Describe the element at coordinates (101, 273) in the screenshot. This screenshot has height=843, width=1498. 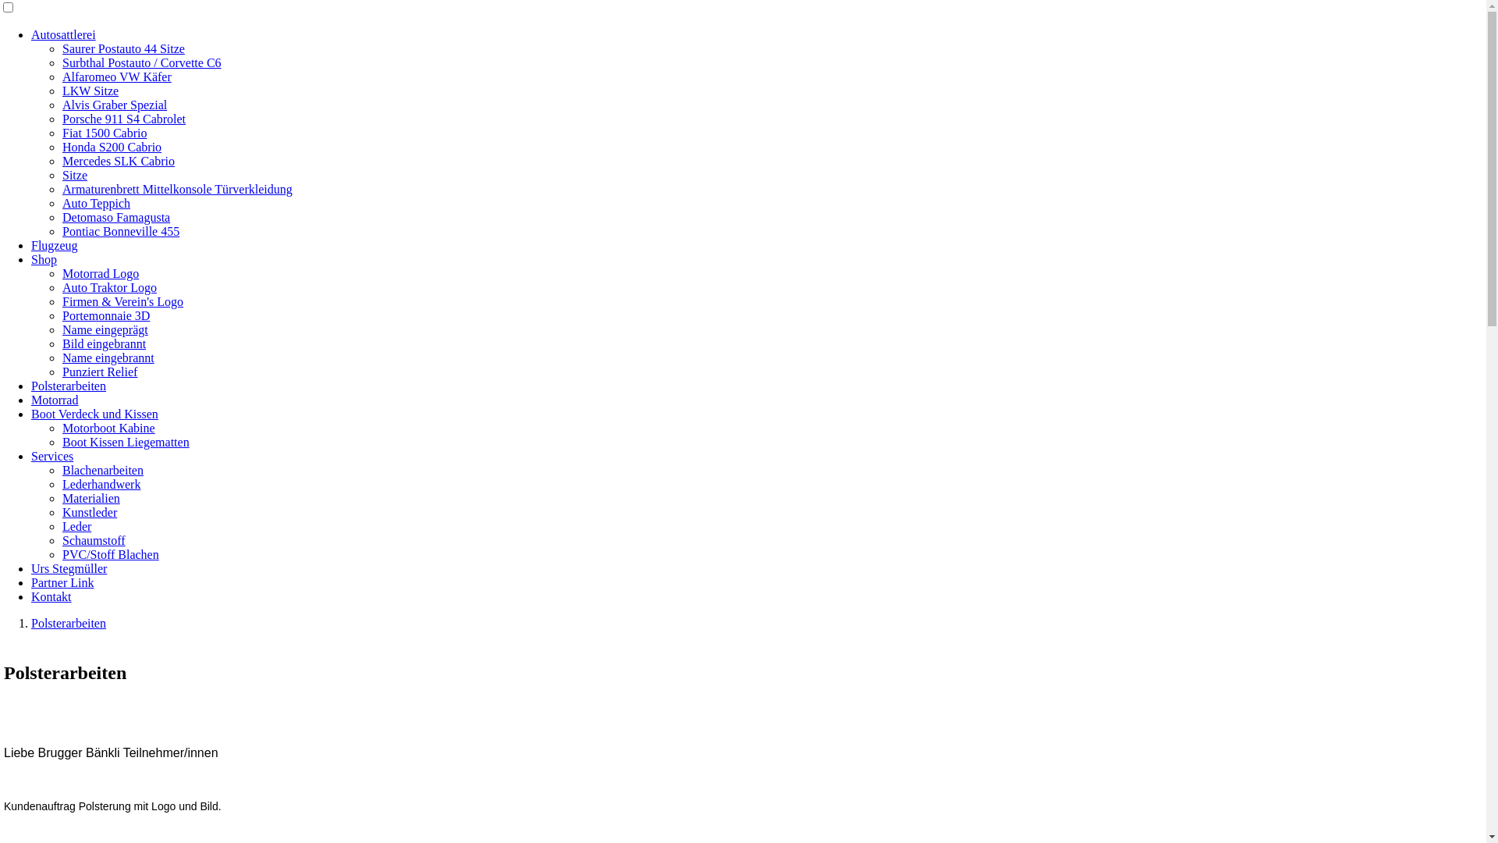
I see `Motorrad Logo` at that location.